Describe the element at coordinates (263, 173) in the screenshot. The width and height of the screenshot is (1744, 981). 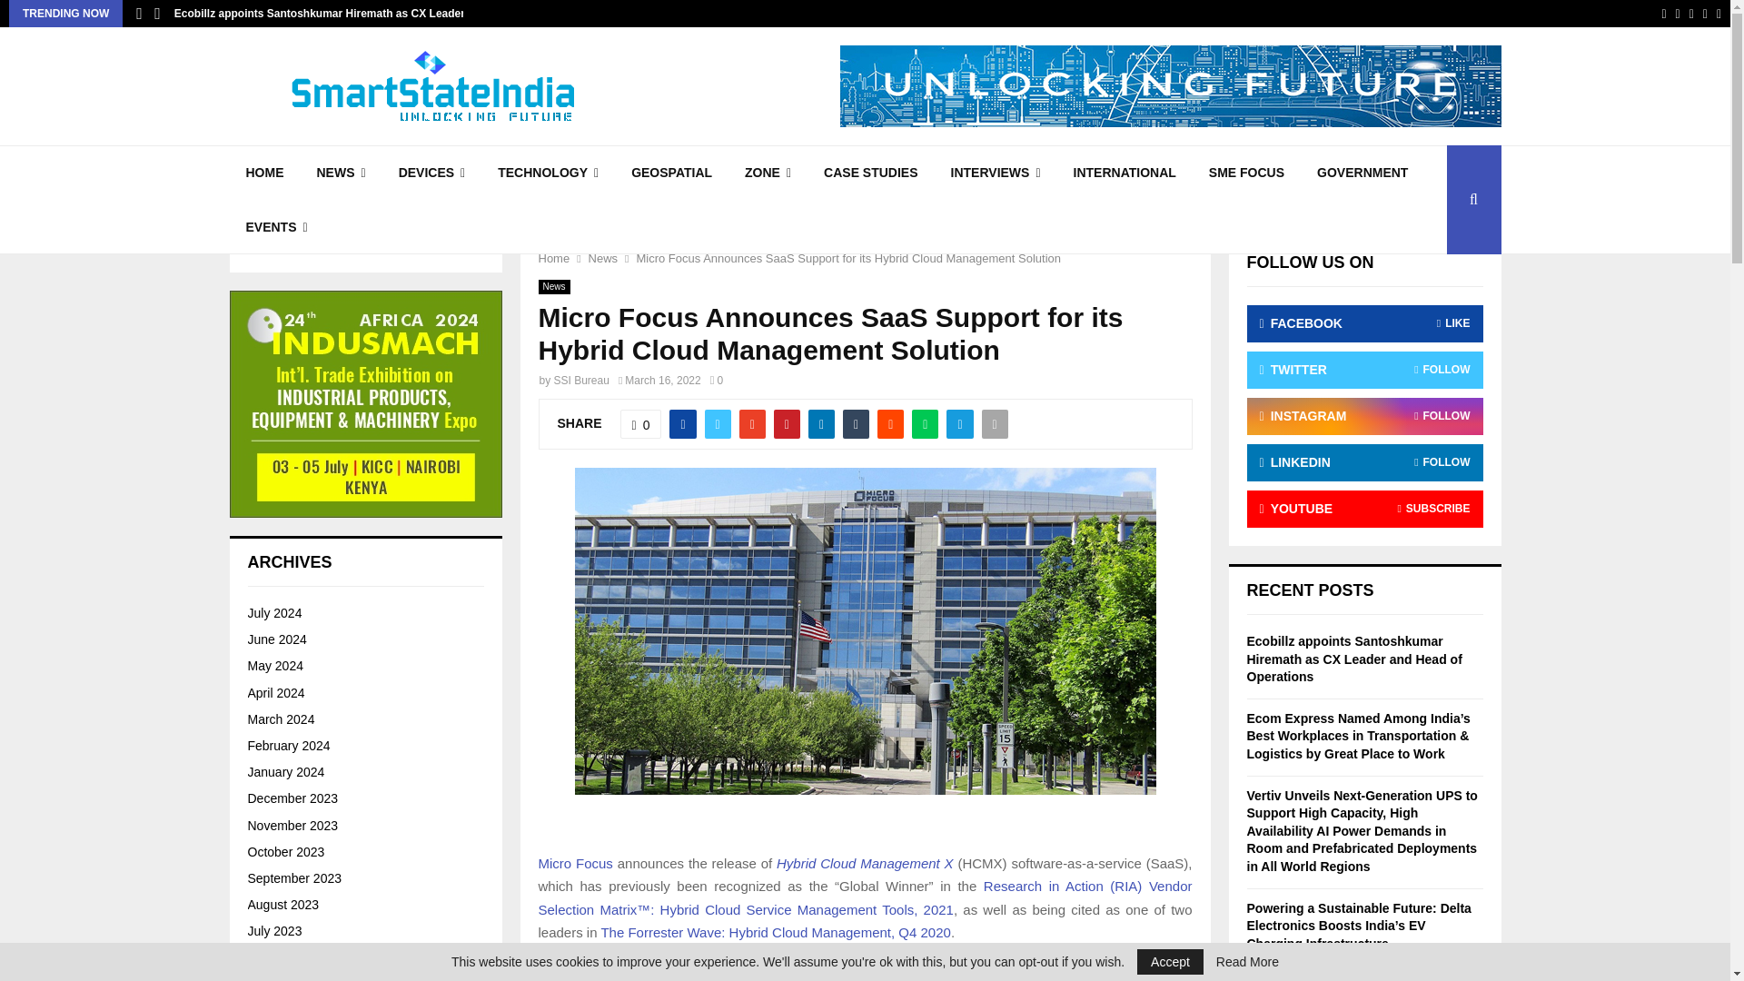
I see `HOME` at that location.